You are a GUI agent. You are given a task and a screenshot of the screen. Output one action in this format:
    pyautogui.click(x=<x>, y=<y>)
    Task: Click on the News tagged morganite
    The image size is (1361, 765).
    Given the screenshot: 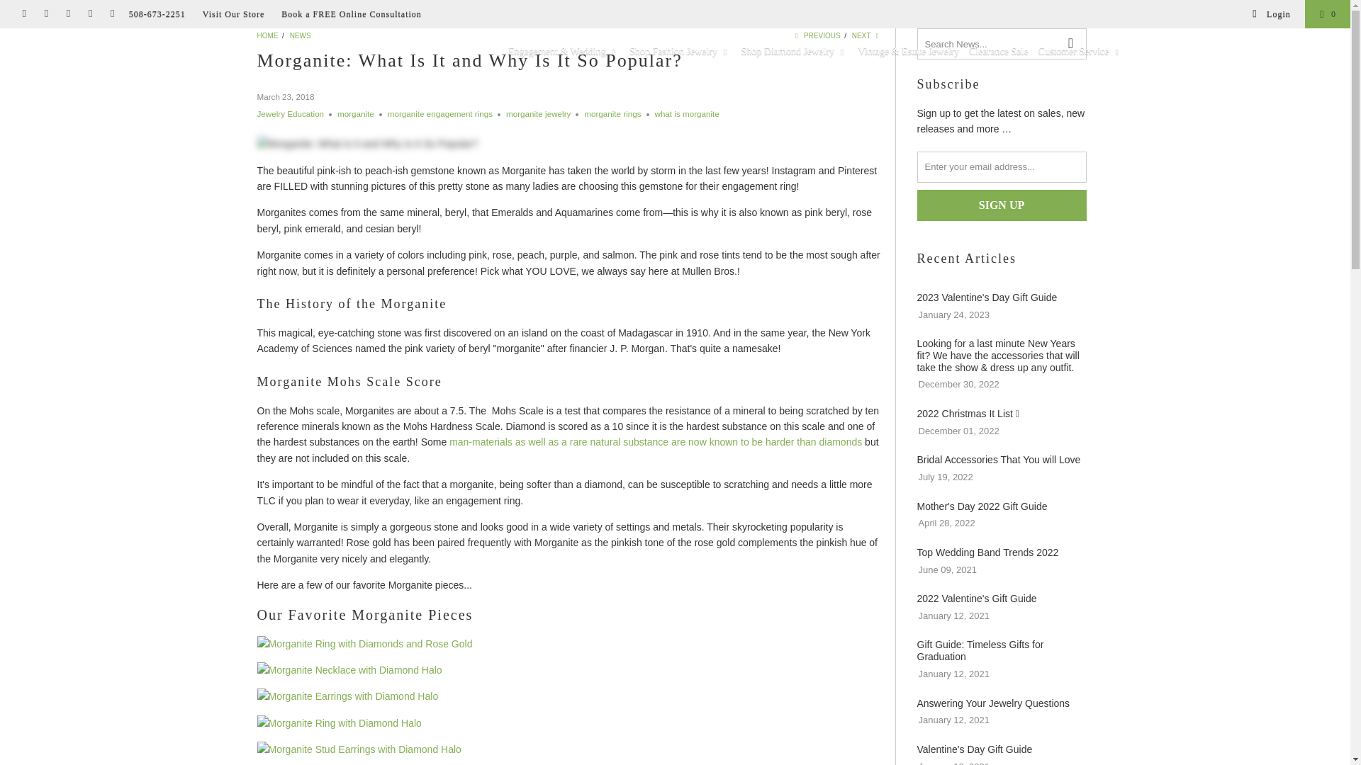 What is the action you would take?
    pyautogui.click(x=356, y=113)
    